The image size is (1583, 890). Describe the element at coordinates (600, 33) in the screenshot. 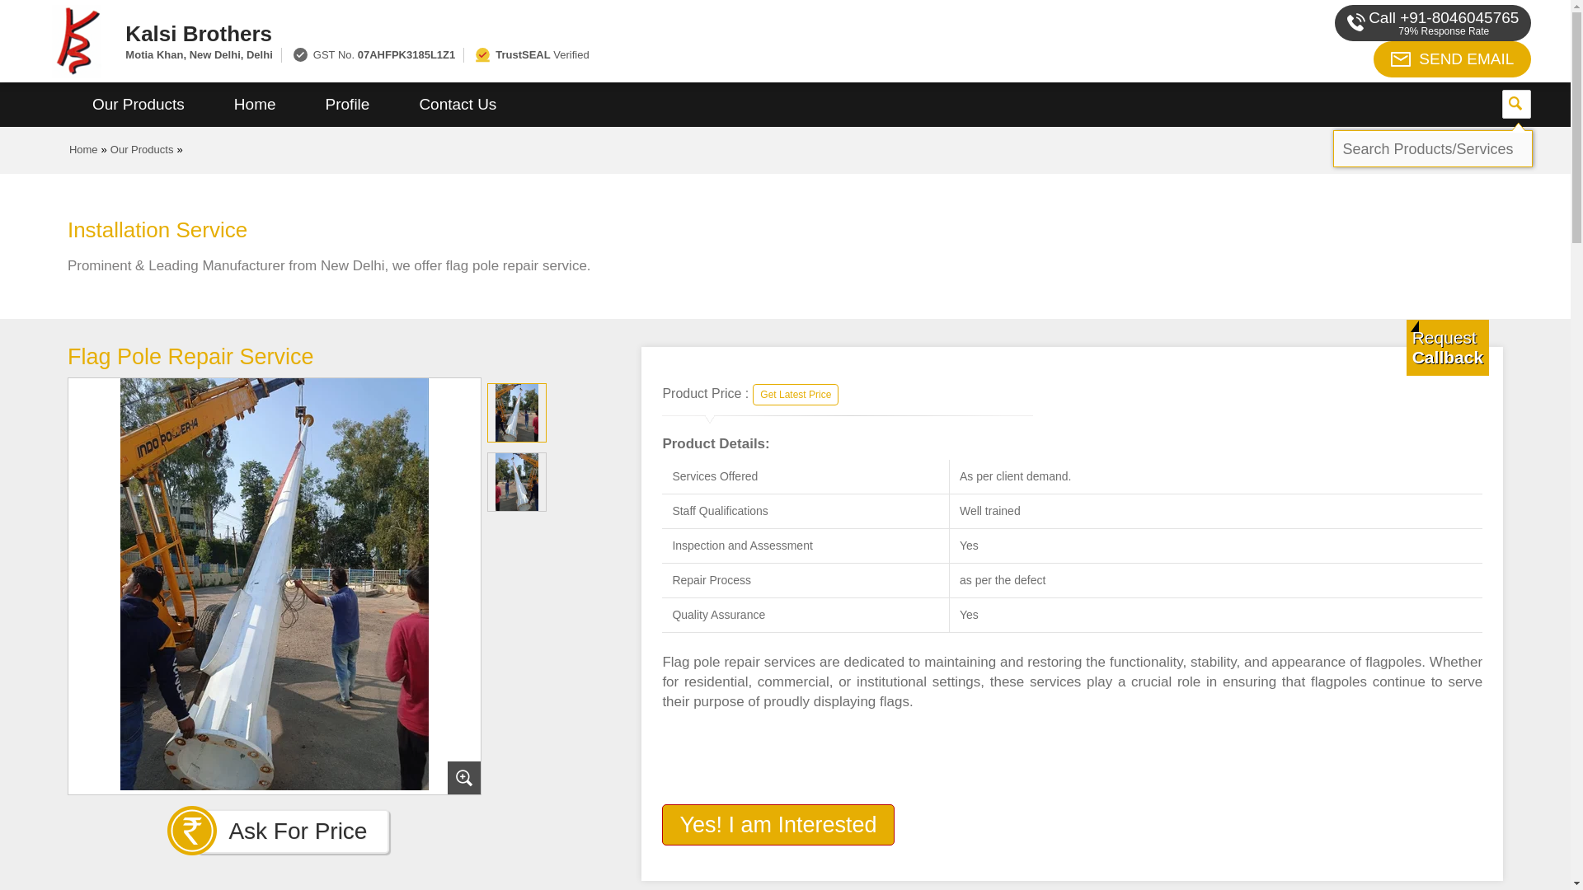

I see `Kalsi Brothers` at that location.